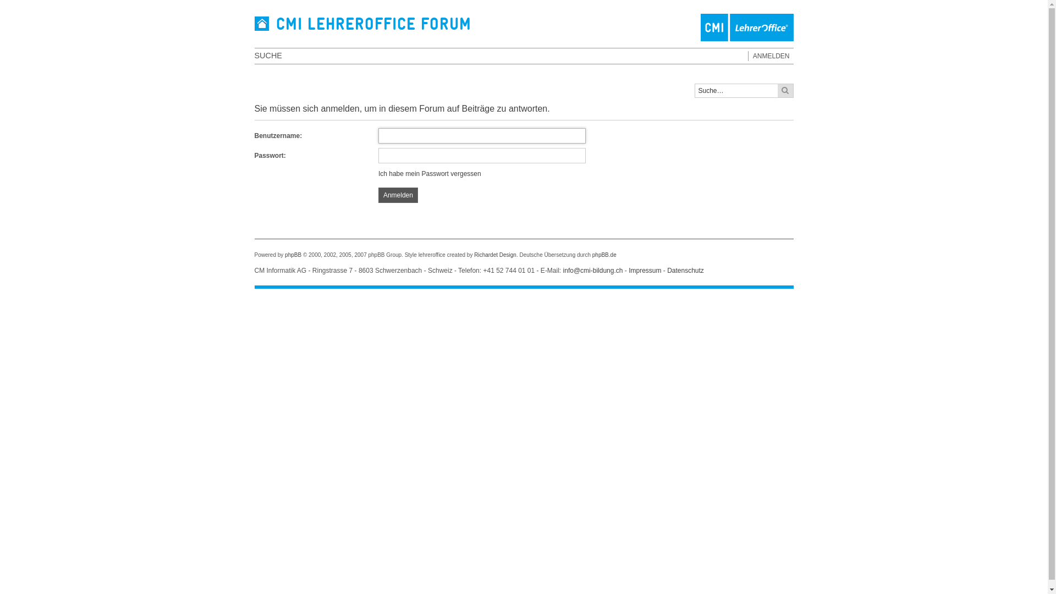 The width and height of the screenshot is (1056, 594). I want to click on ANMELDEN, so click(769, 56).